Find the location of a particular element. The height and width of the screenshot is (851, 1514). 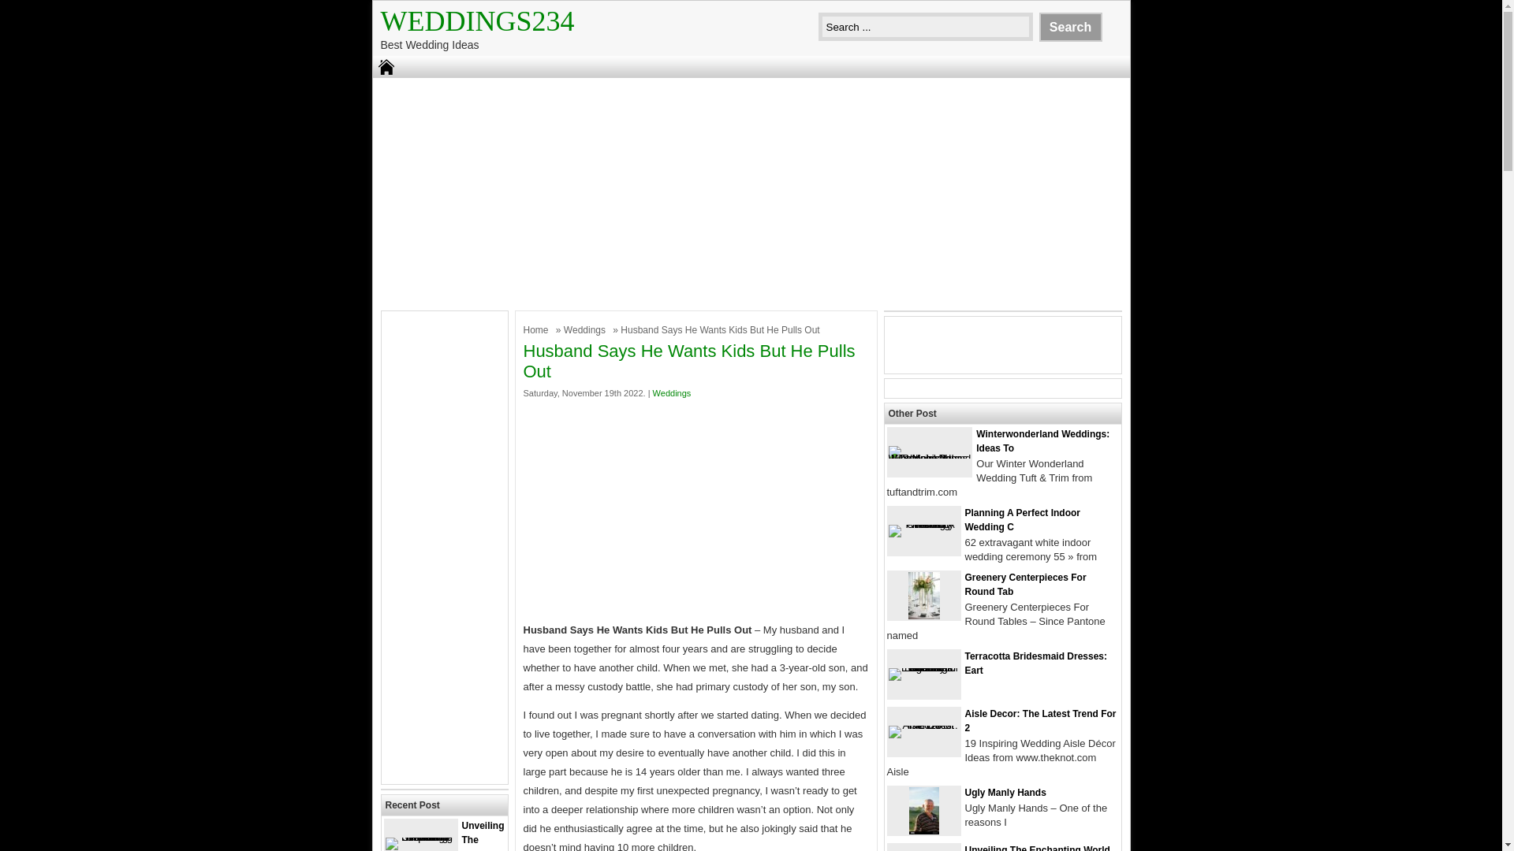

Home is located at coordinates (538, 329).